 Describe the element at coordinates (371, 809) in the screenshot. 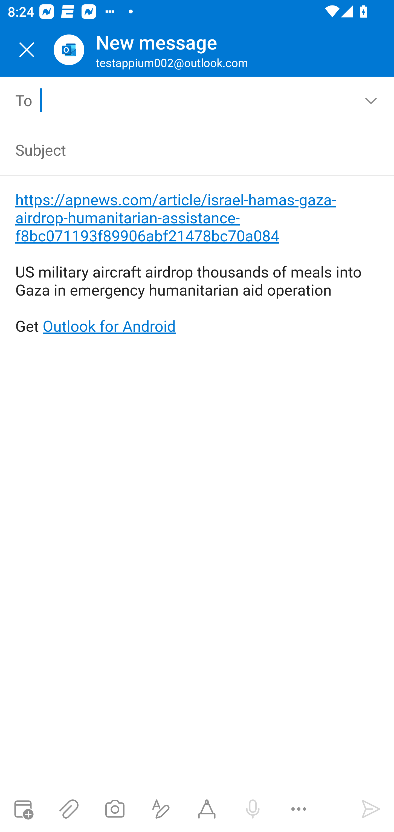

I see `Send` at that location.